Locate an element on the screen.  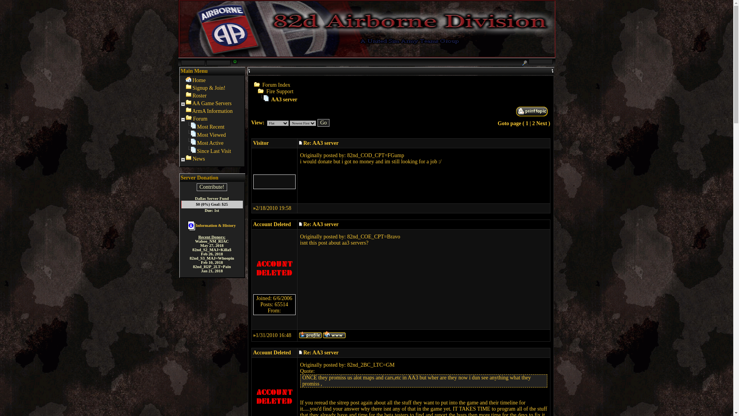
News is located at coordinates (198, 159).